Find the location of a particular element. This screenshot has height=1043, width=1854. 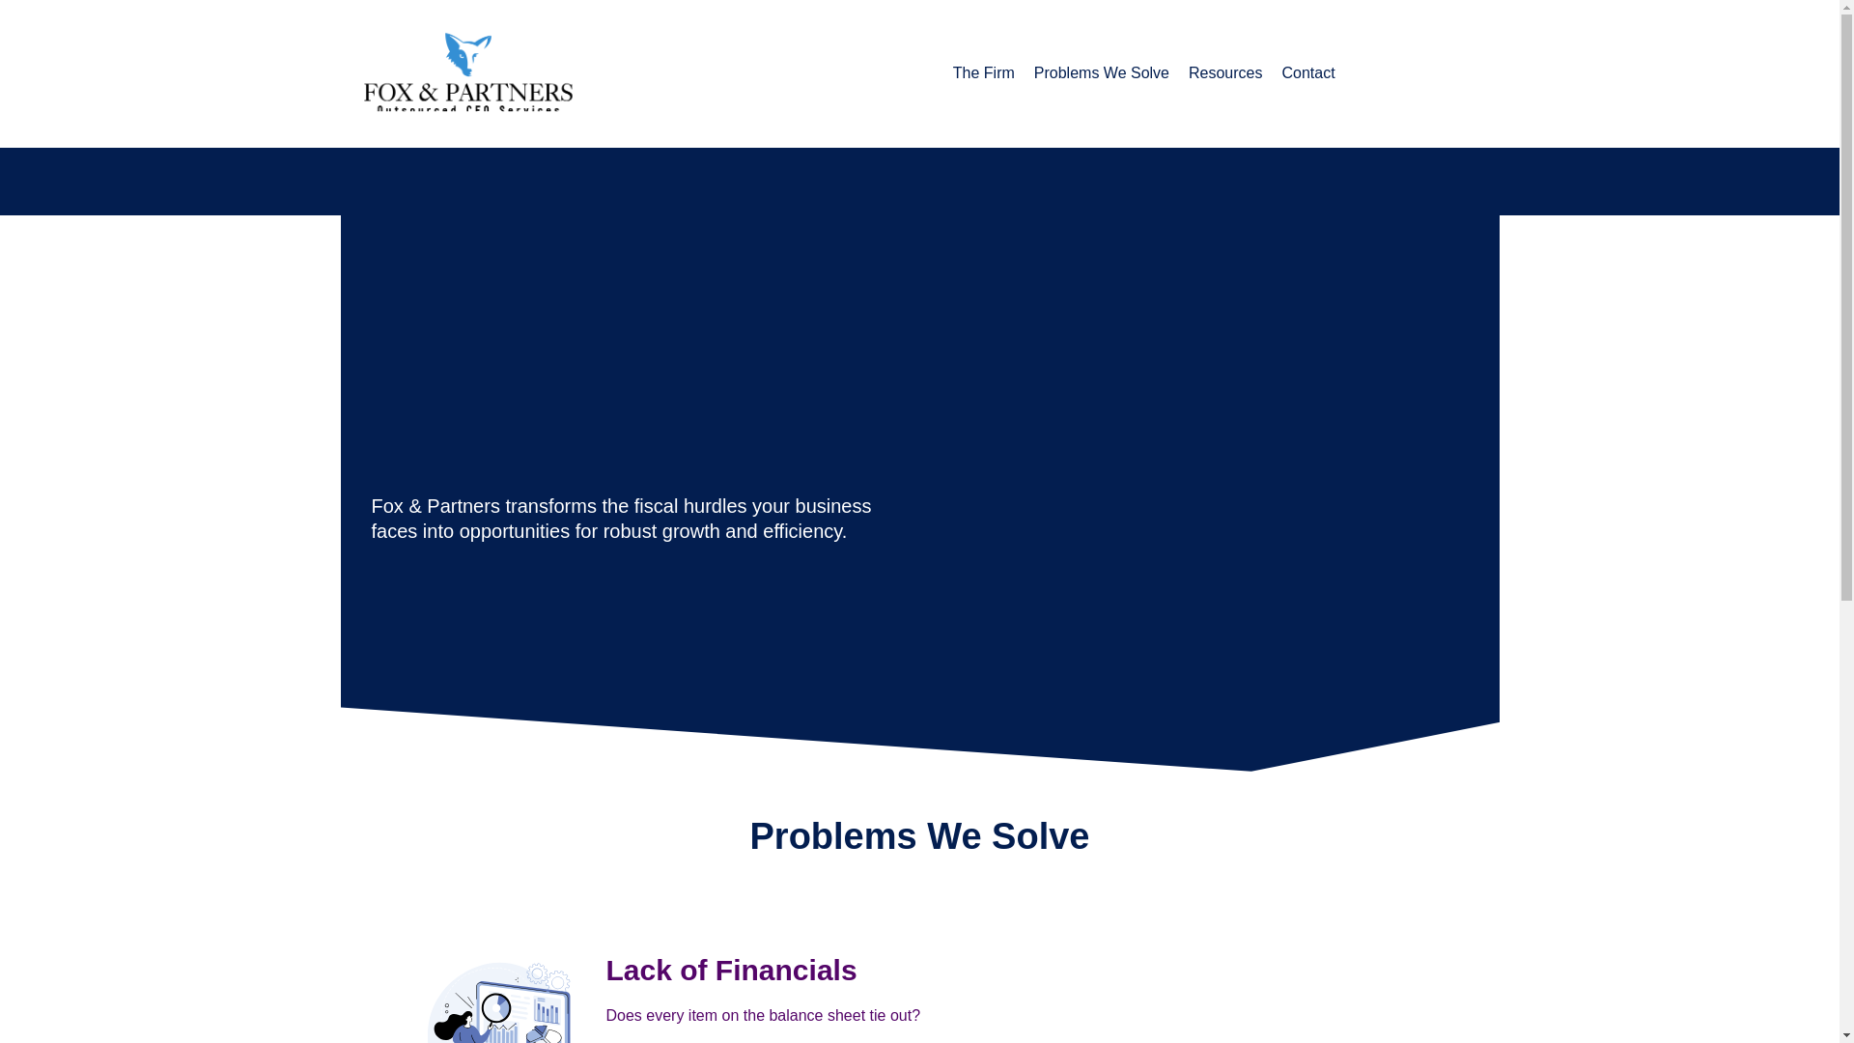

The Firm is located at coordinates (984, 73).